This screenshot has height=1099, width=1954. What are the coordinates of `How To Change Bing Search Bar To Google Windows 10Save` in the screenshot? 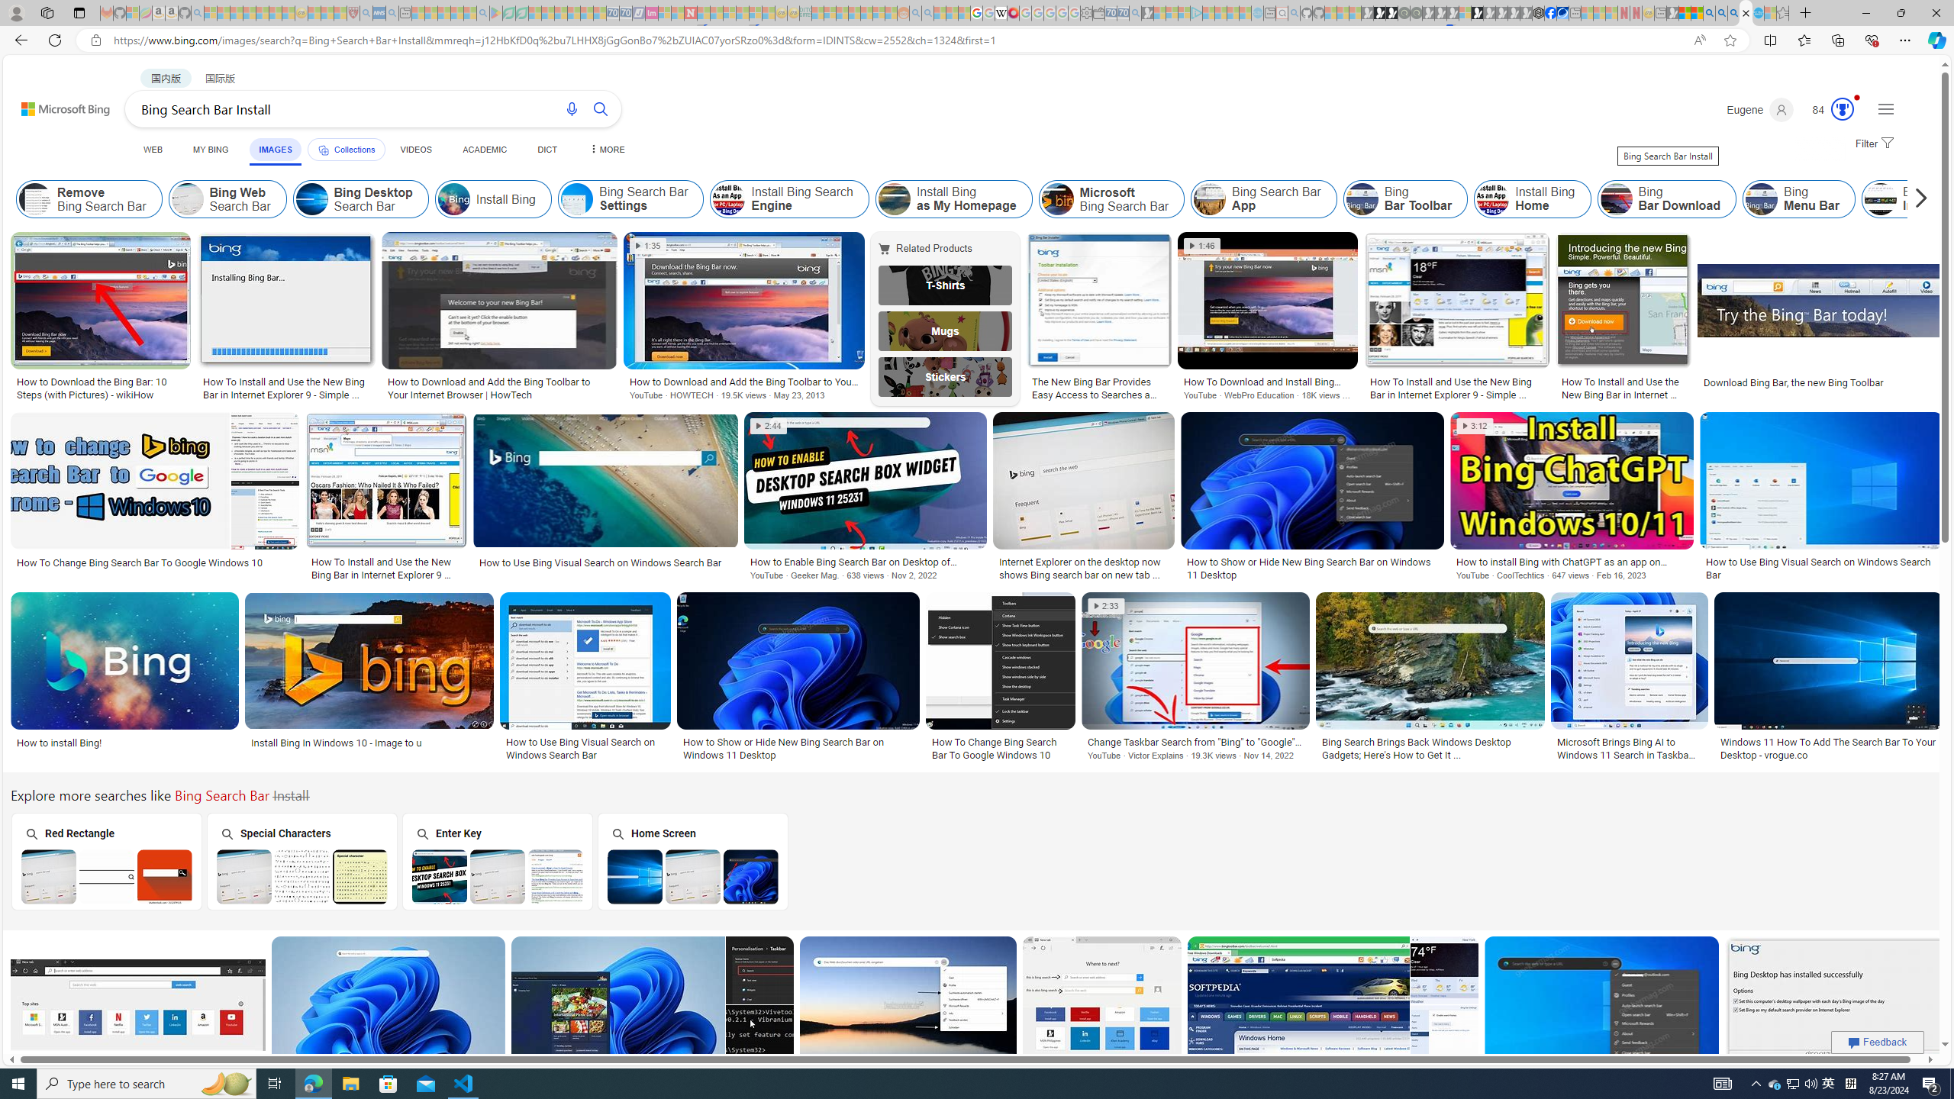 It's located at (1104, 1023).